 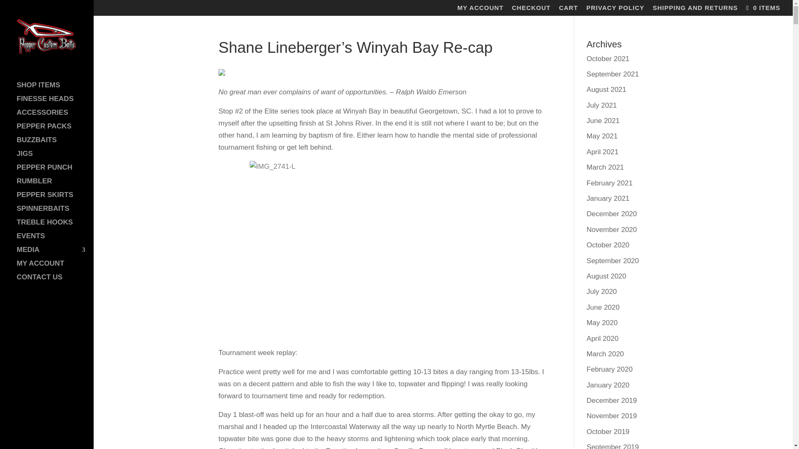 I want to click on May 2021, so click(x=602, y=136).